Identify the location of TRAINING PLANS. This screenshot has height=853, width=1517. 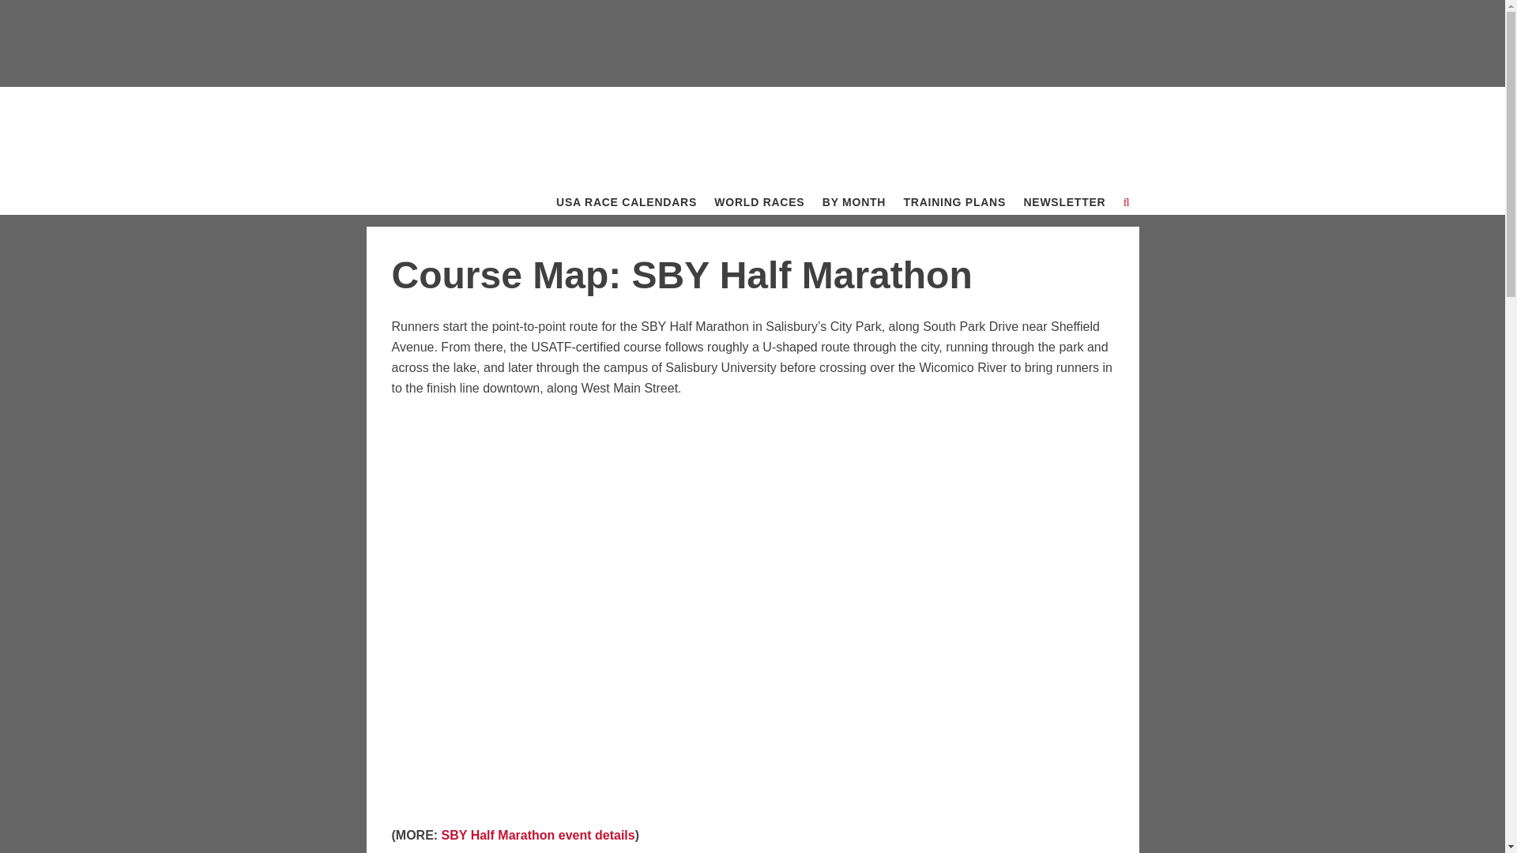
(954, 202).